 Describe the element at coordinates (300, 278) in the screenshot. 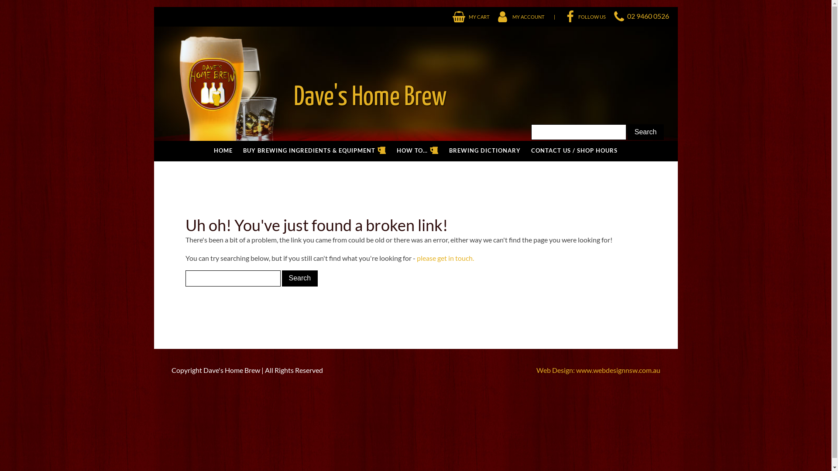

I see `Search` at that location.